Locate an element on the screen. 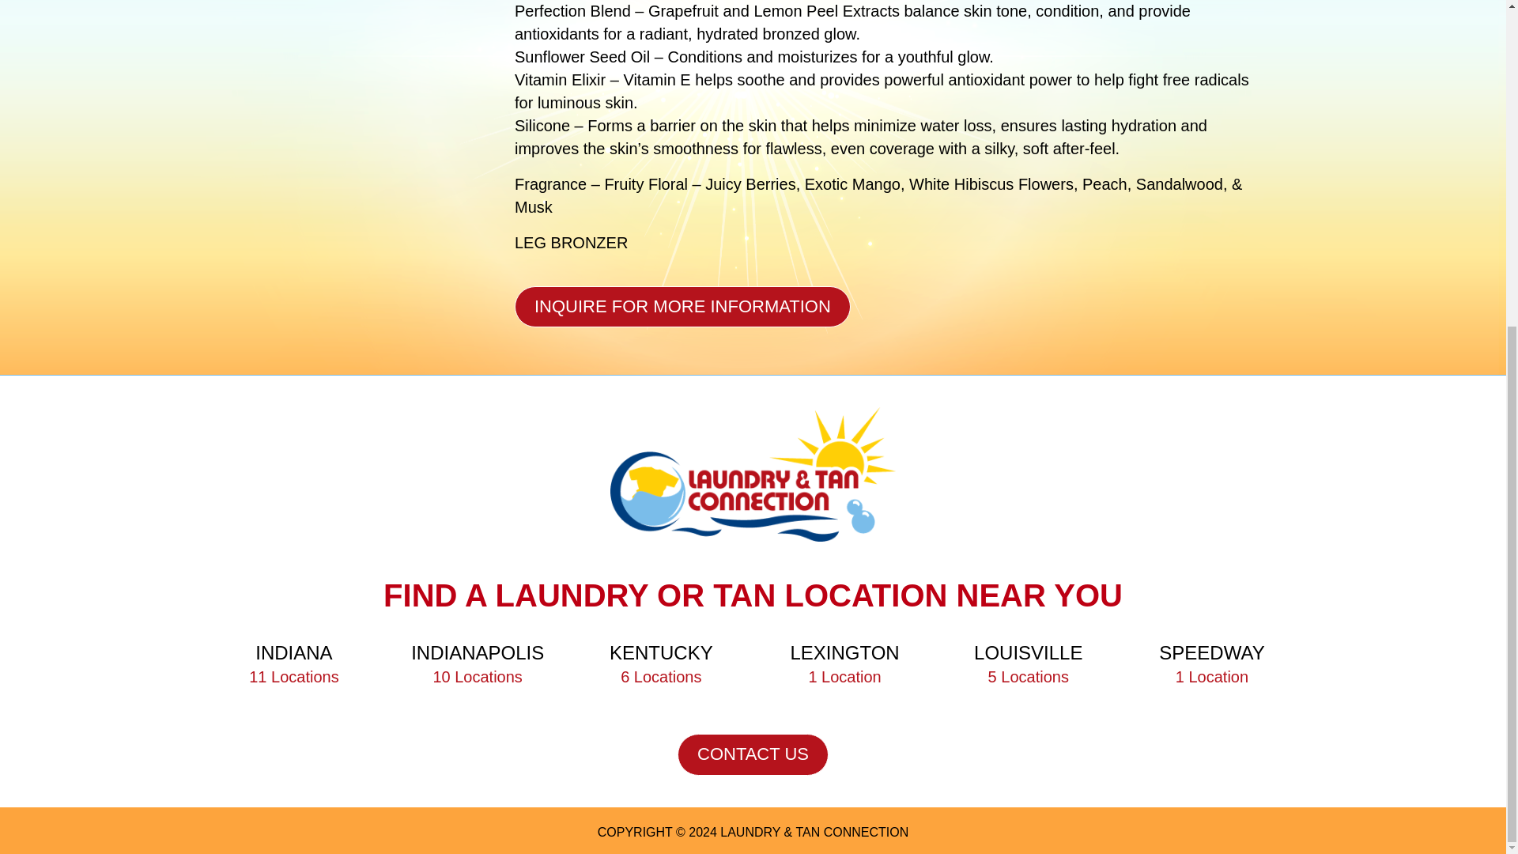  Kentucky is located at coordinates (1028, 656).